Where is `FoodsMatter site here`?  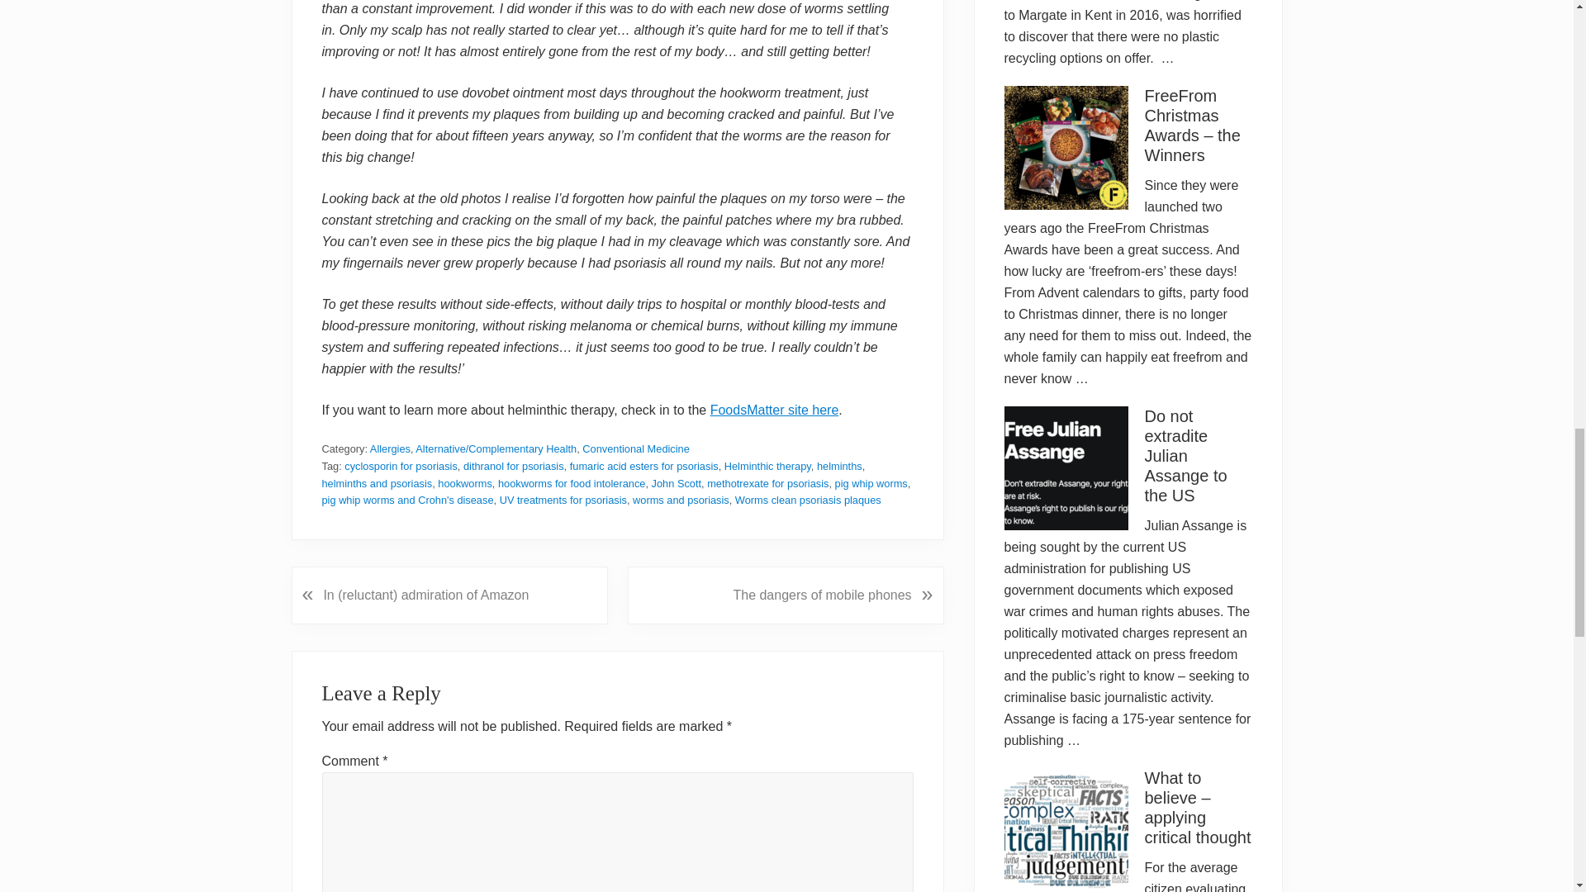
FoodsMatter site here is located at coordinates (775, 410).